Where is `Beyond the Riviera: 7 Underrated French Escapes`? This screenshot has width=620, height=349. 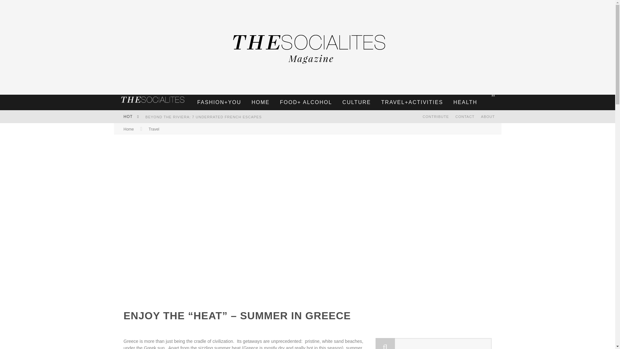
Beyond the Riviera: 7 Underrated French Escapes is located at coordinates (203, 117).